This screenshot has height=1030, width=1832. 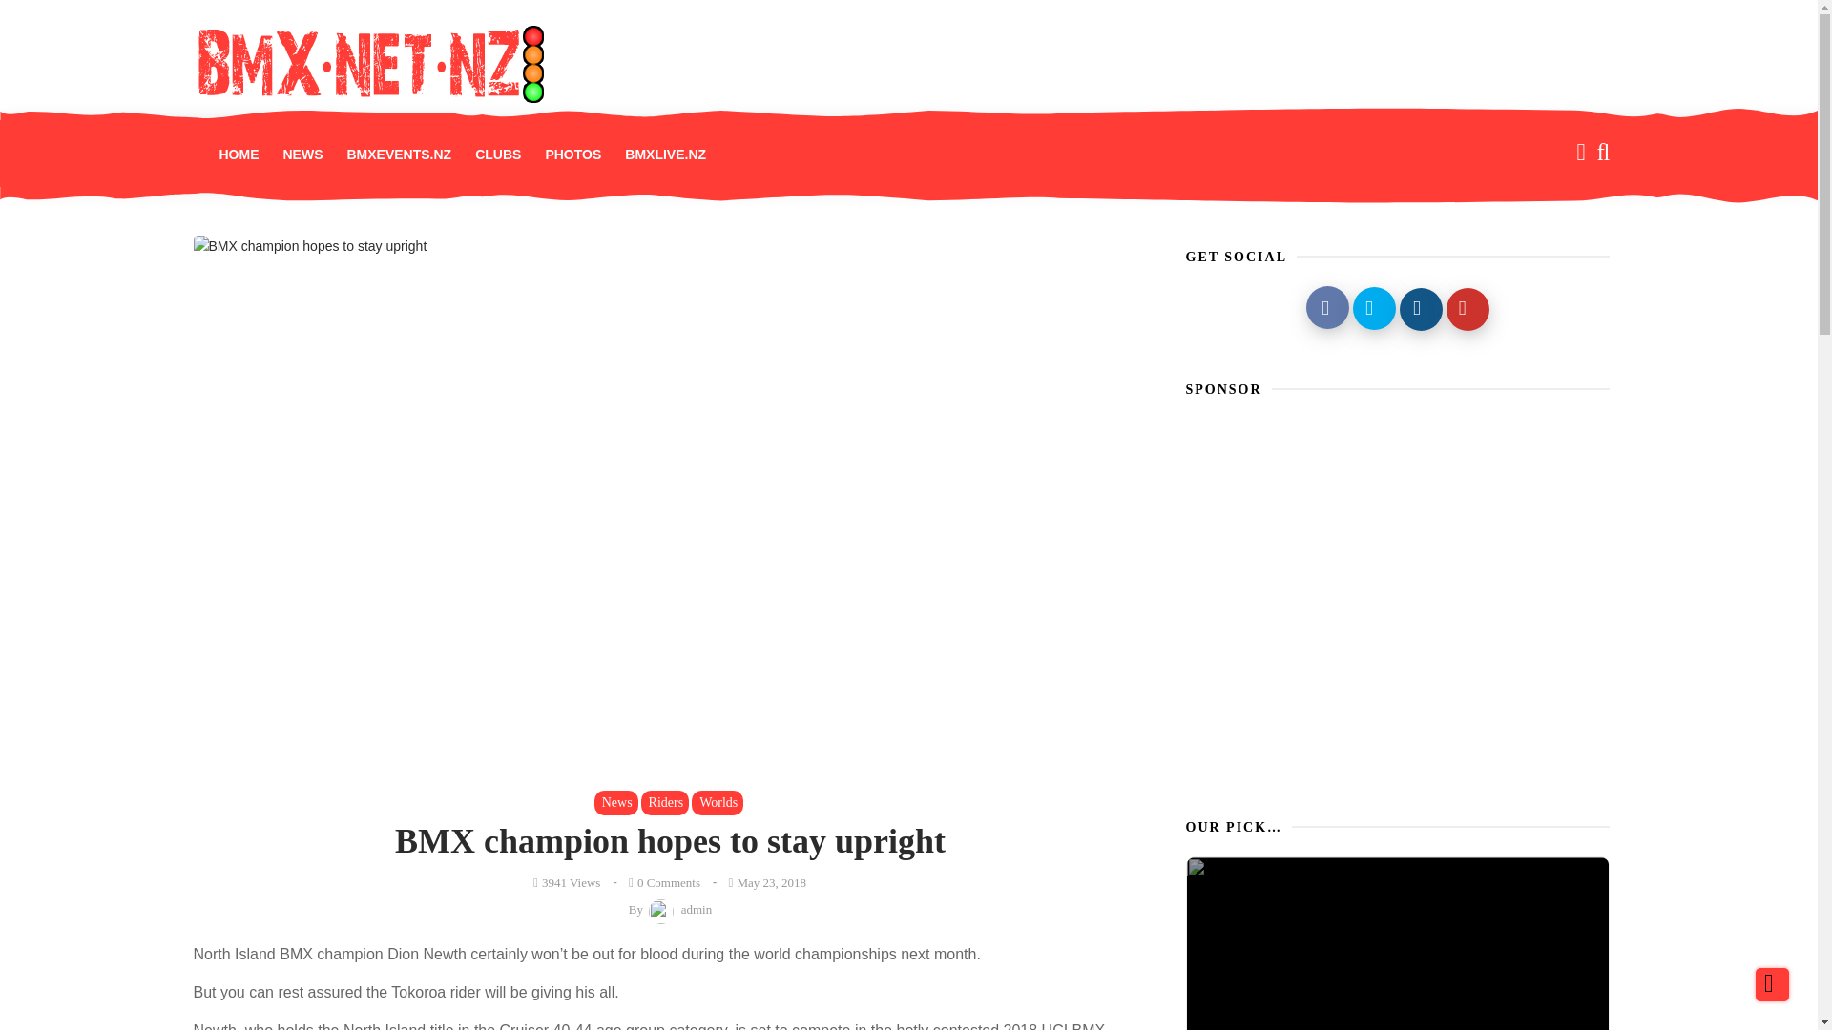 I want to click on BMXEVENTS.NZ, so click(x=399, y=154).